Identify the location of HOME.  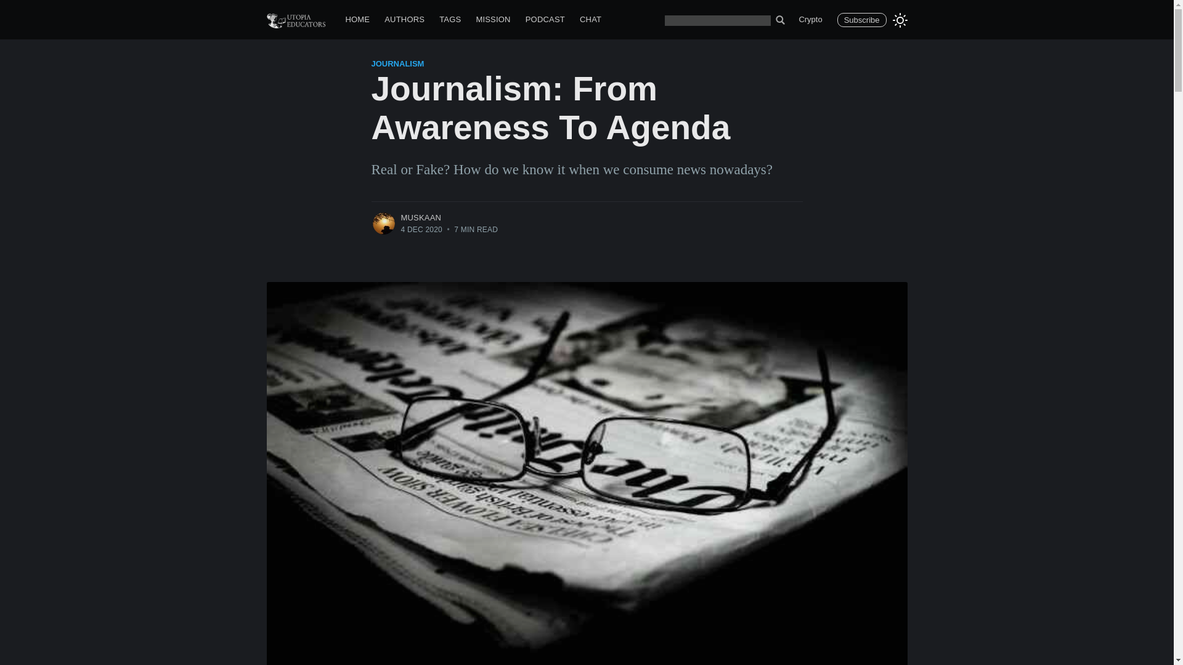
(357, 20).